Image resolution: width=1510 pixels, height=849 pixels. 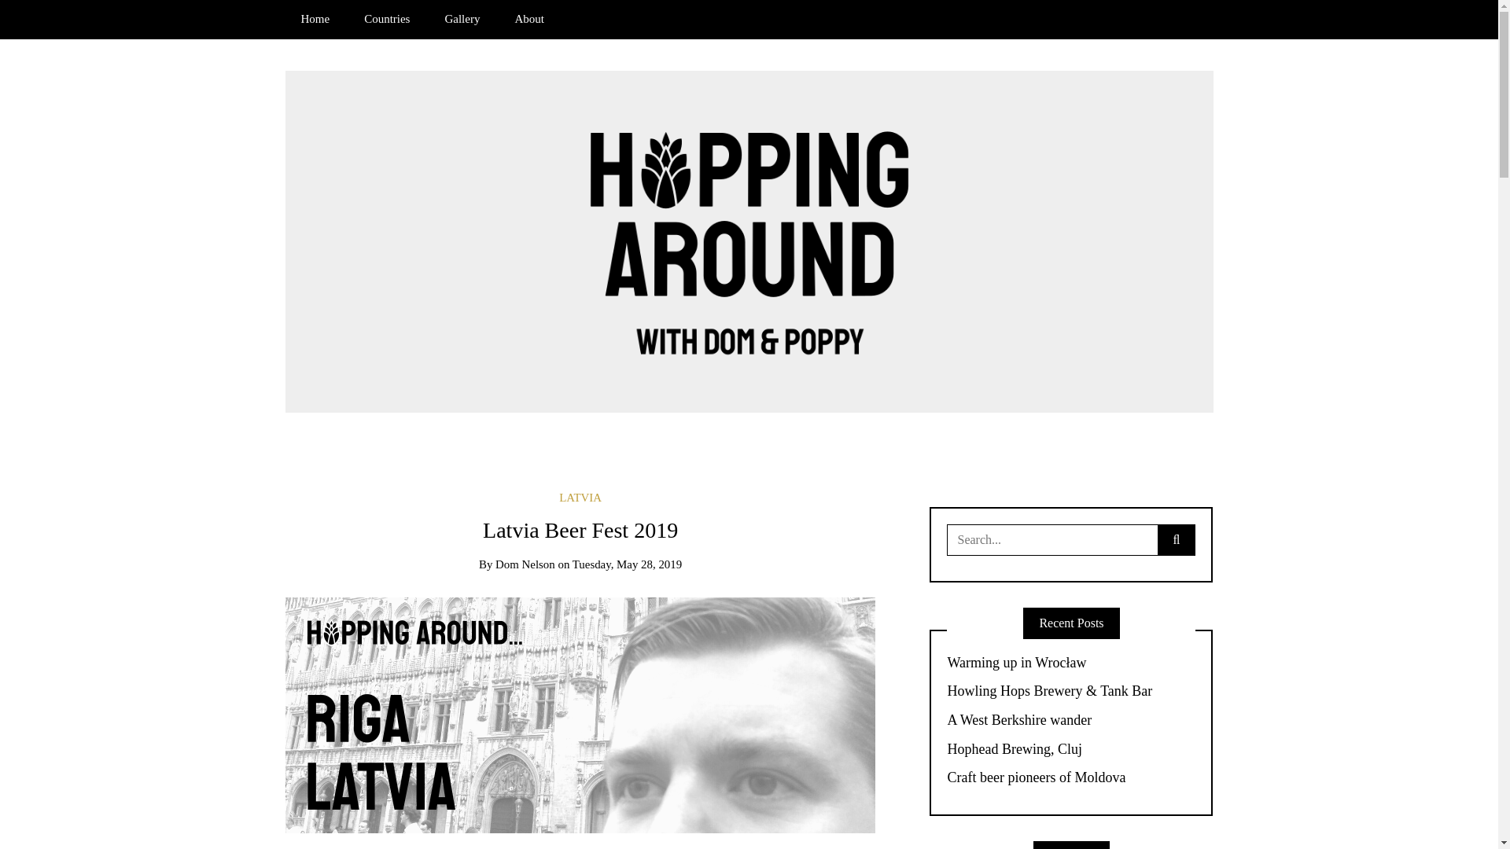 What do you see at coordinates (462, 19) in the screenshot?
I see `Gallery` at bounding box center [462, 19].